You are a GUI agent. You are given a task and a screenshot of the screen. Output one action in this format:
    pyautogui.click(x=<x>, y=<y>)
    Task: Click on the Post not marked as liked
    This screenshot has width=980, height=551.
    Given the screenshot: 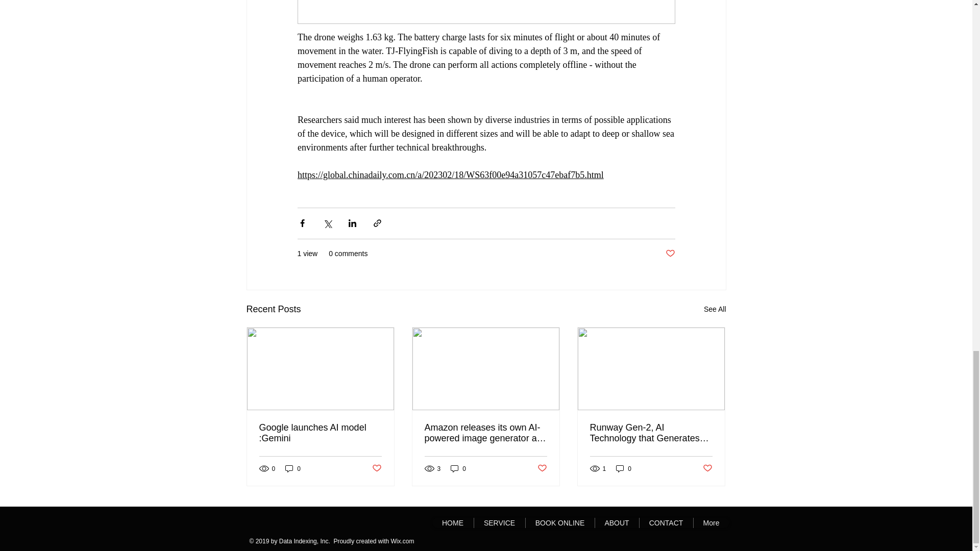 What is the action you would take?
    pyautogui.click(x=376, y=468)
    